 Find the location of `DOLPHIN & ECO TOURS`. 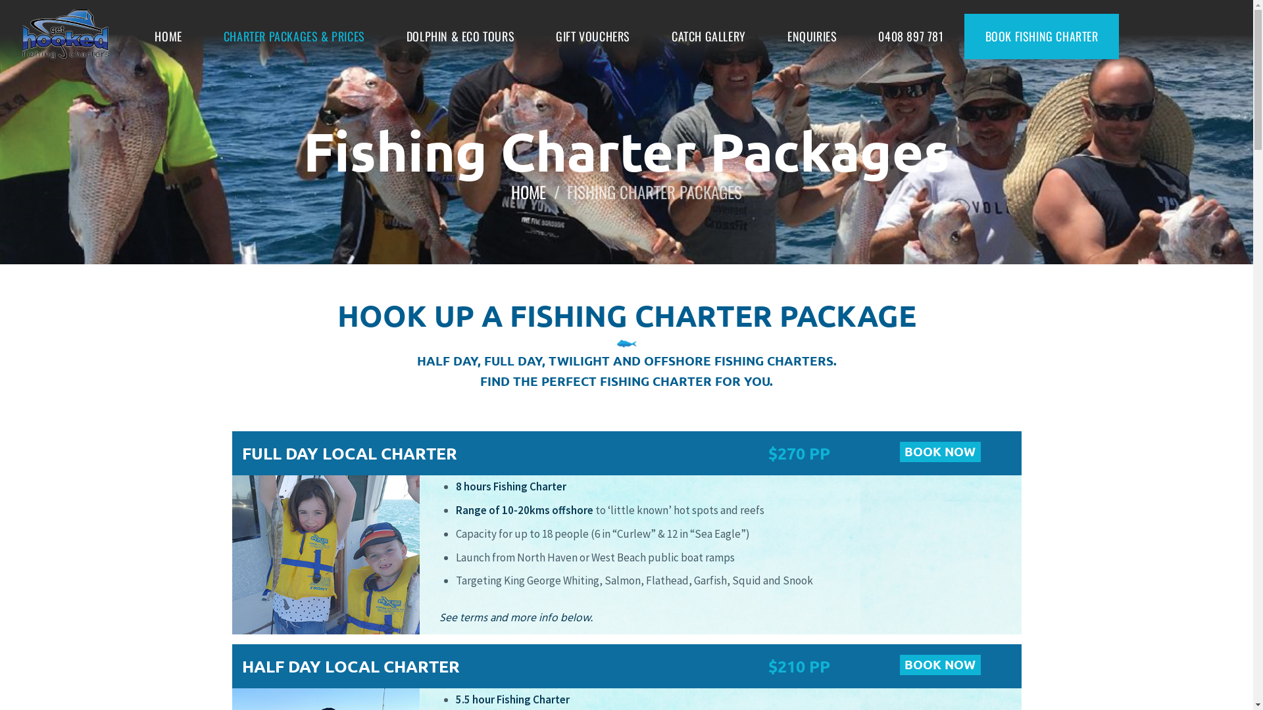

DOLPHIN & ECO TOURS is located at coordinates (460, 37).